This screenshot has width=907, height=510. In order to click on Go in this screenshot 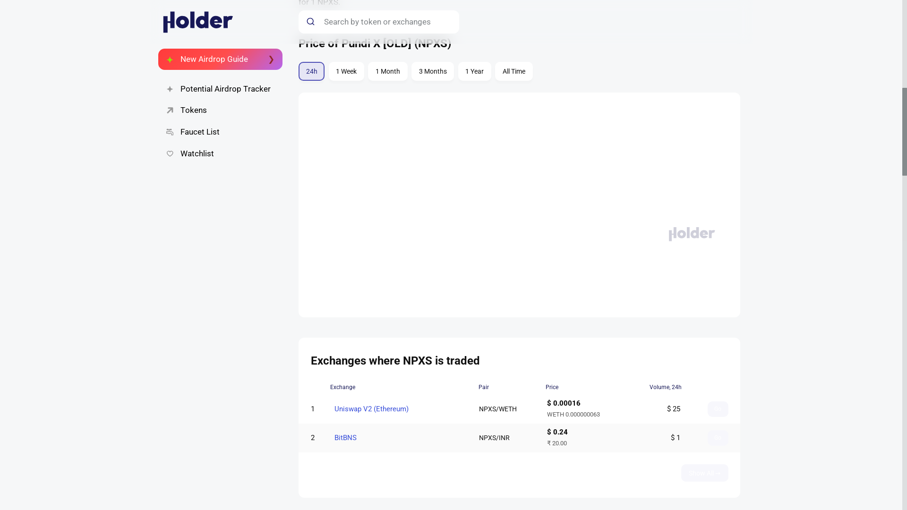, I will do `click(718, 438)`.